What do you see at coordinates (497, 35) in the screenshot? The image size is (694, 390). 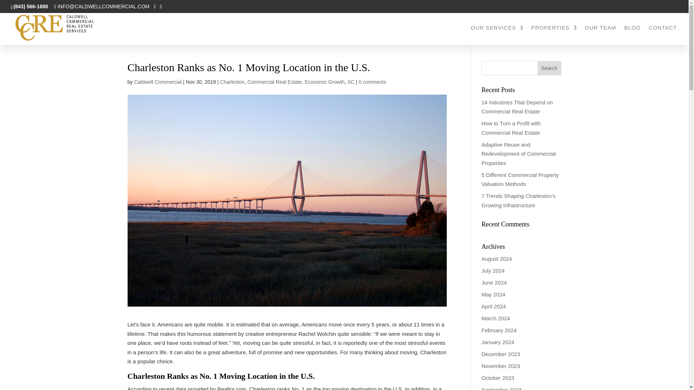 I see `OUR SERVICES` at bounding box center [497, 35].